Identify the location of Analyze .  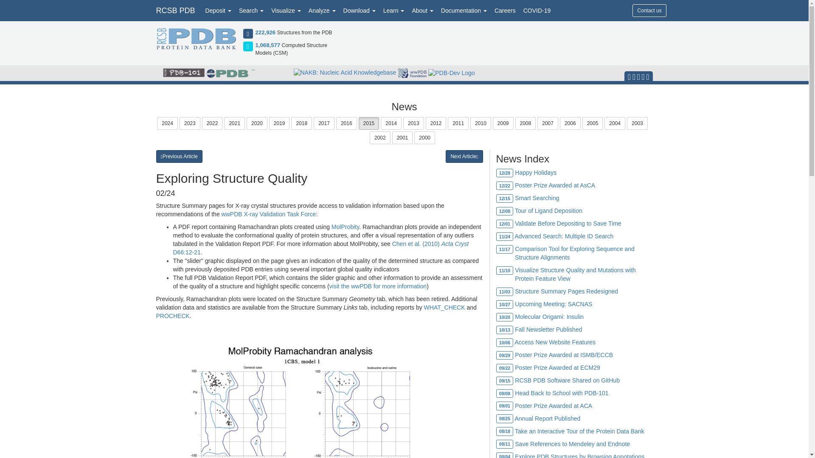
(322, 10).